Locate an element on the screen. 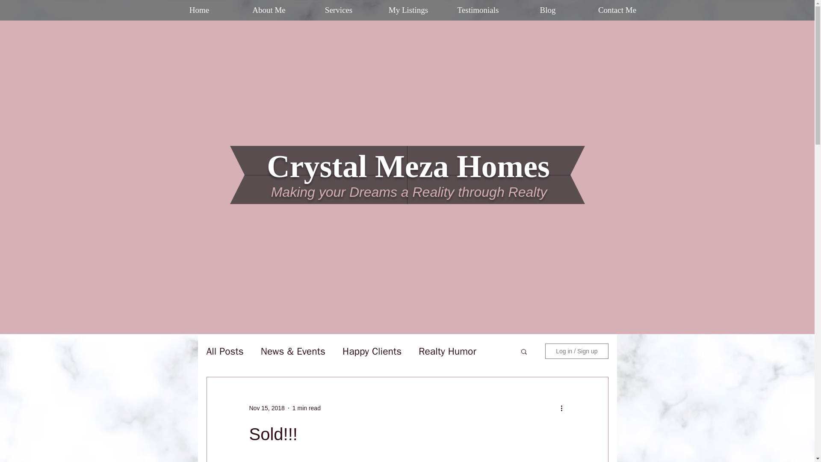  Making your Dreams a Reality through Realty is located at coordinates (409, 192).